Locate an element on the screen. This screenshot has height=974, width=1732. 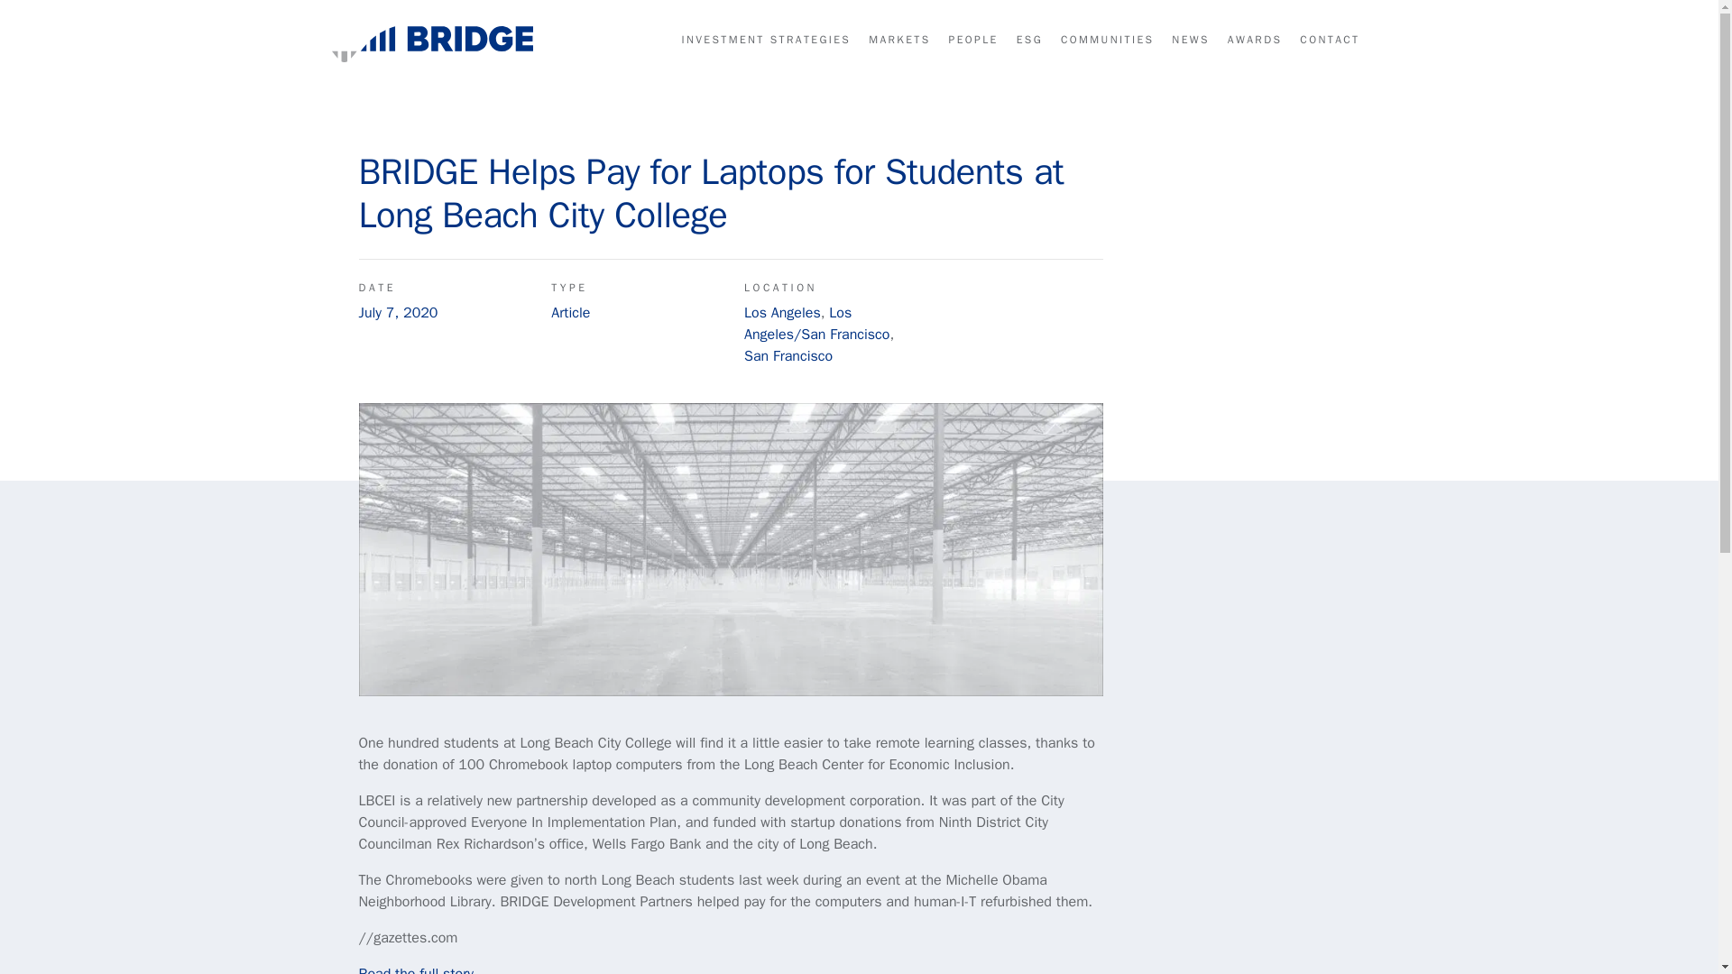
Read the full story is located at coordinates (415, 969).